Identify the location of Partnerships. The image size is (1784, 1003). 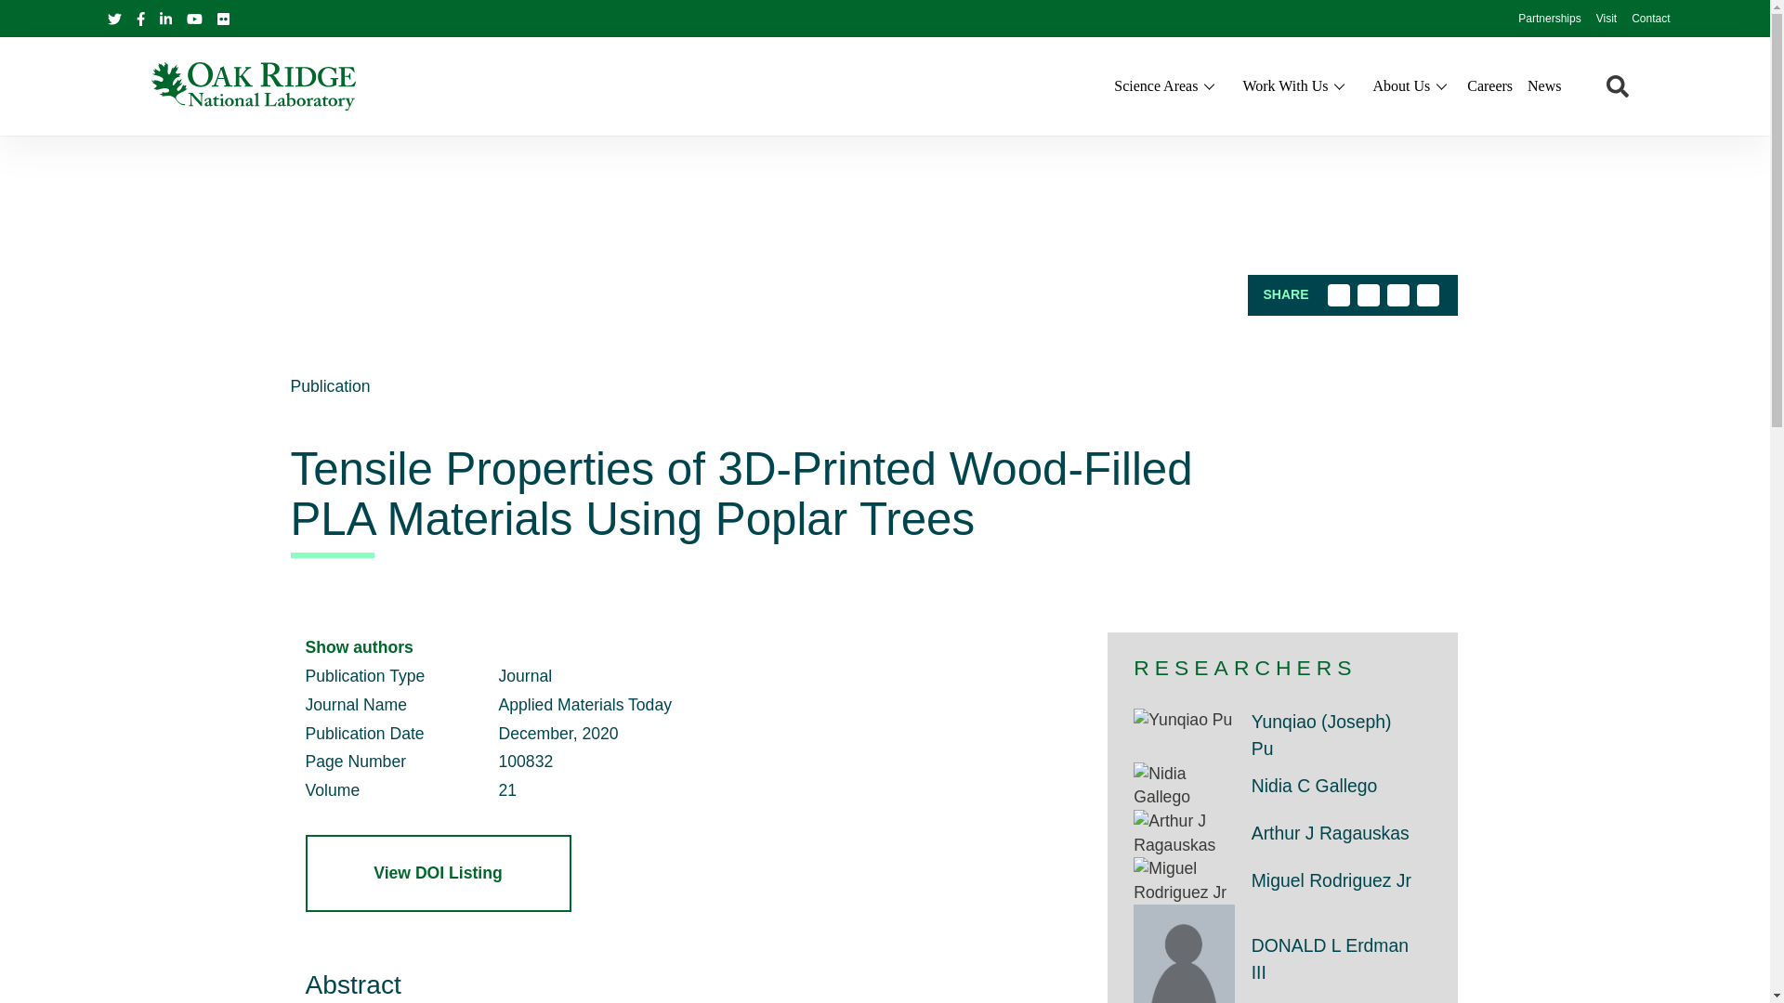
(1549, 20).